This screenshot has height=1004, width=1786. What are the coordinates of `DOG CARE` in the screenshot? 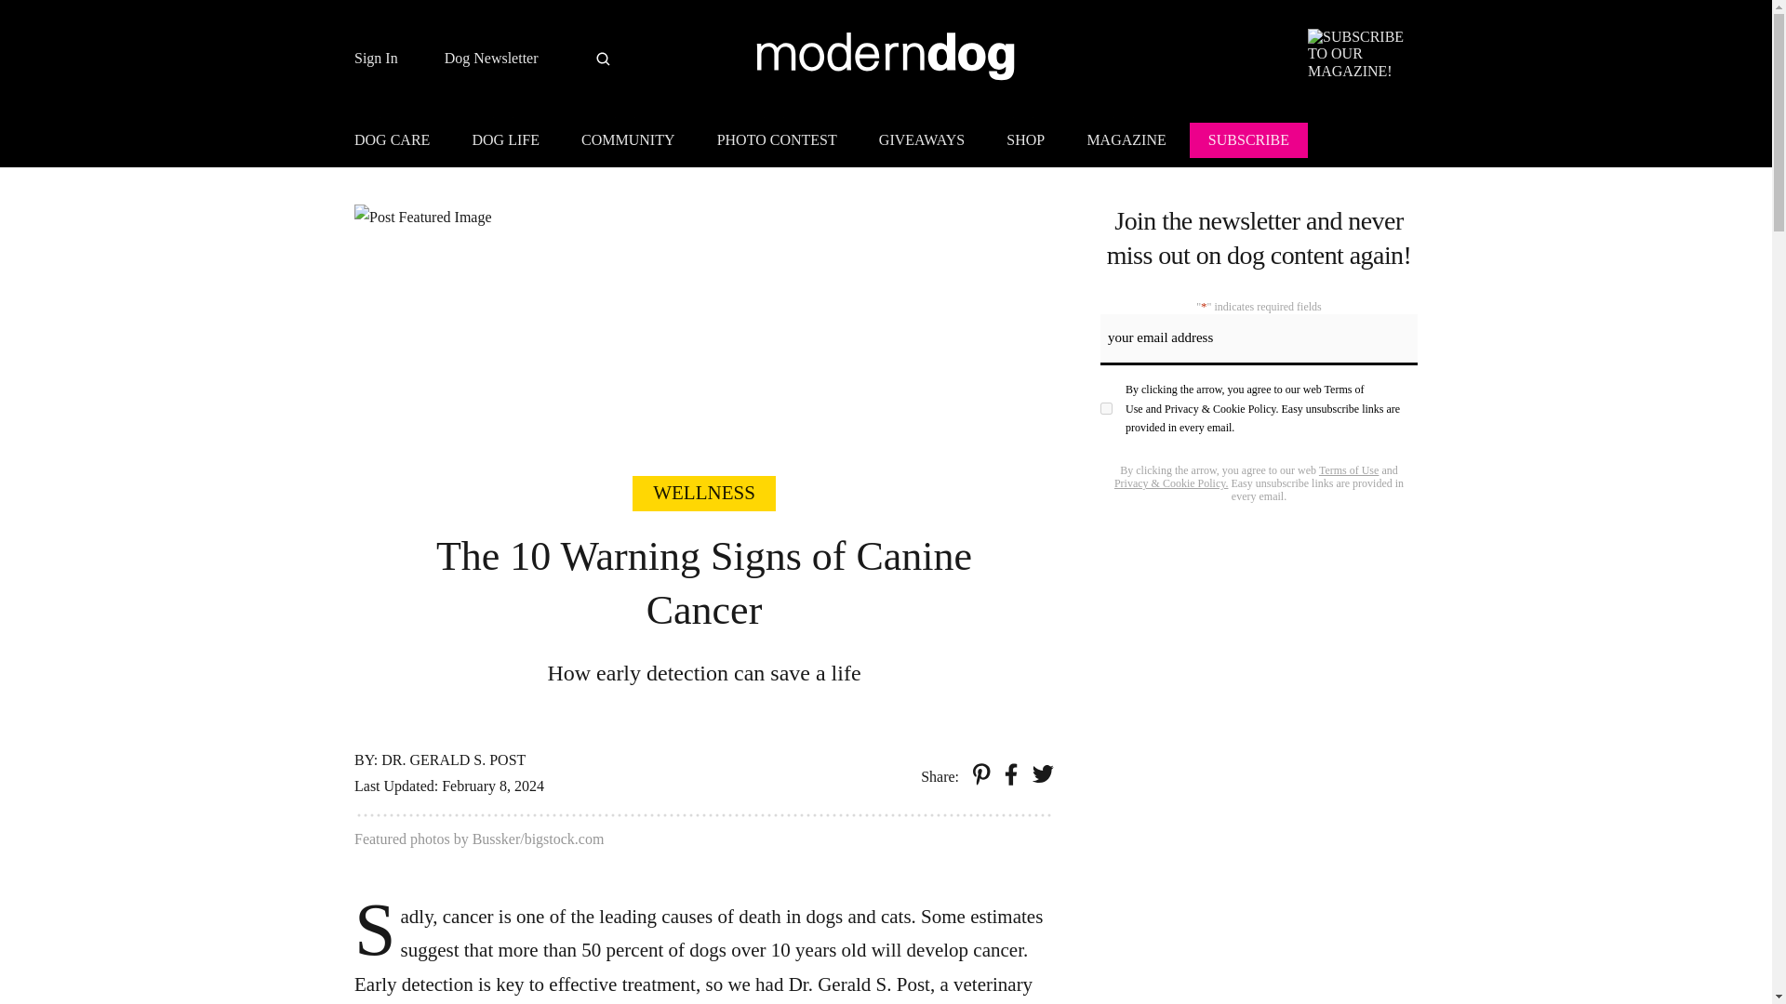 It's located at (400, 143).